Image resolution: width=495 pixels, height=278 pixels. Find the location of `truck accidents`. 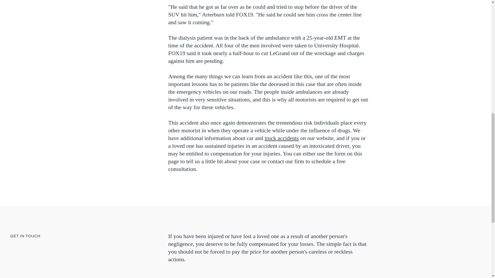

truck accidents is located at coordinates (282, 138).